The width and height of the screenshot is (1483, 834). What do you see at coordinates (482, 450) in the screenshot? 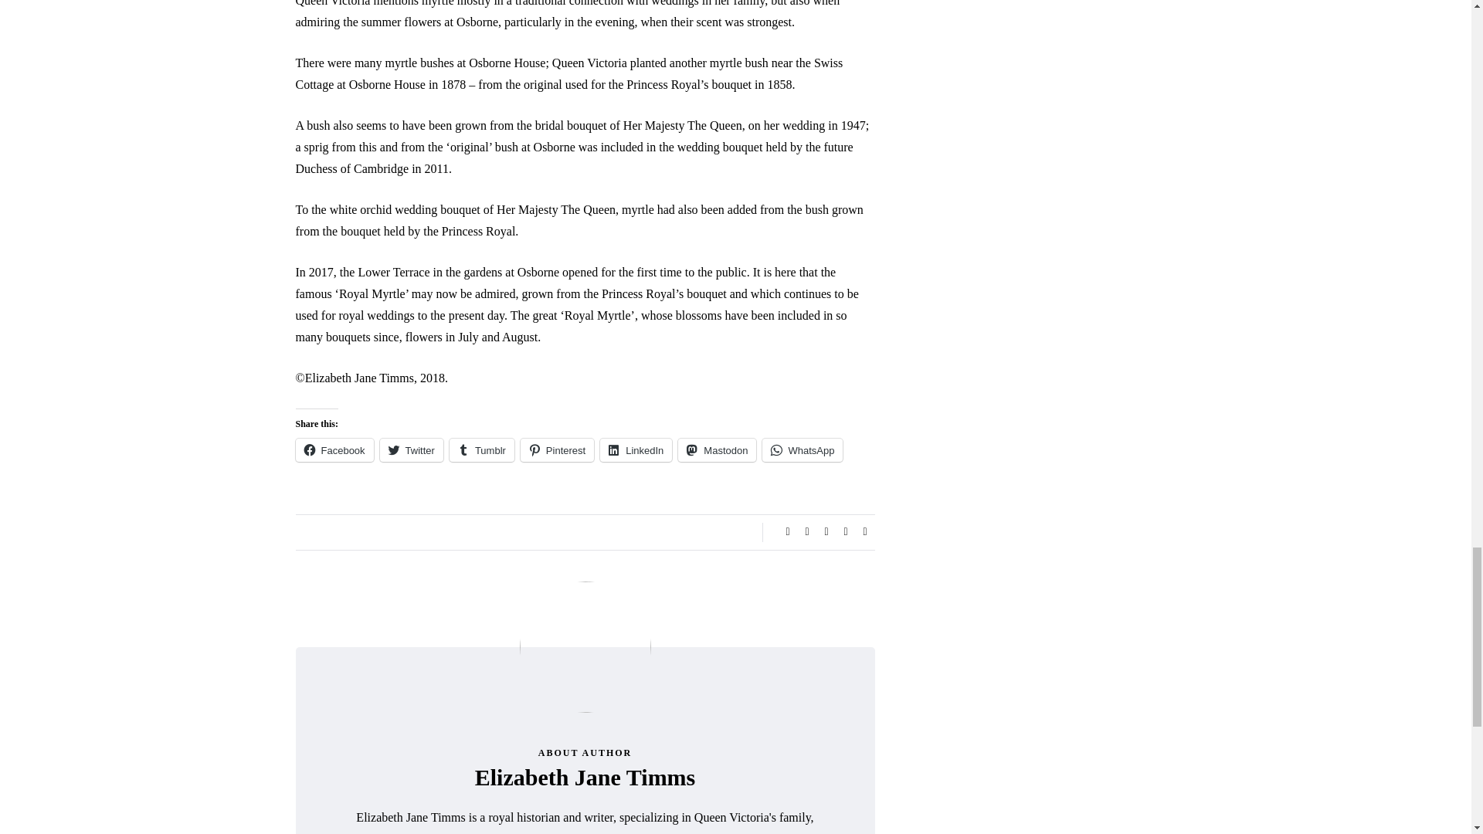
I see `Click to share on Tumblr` at bounding box center [482, 450].